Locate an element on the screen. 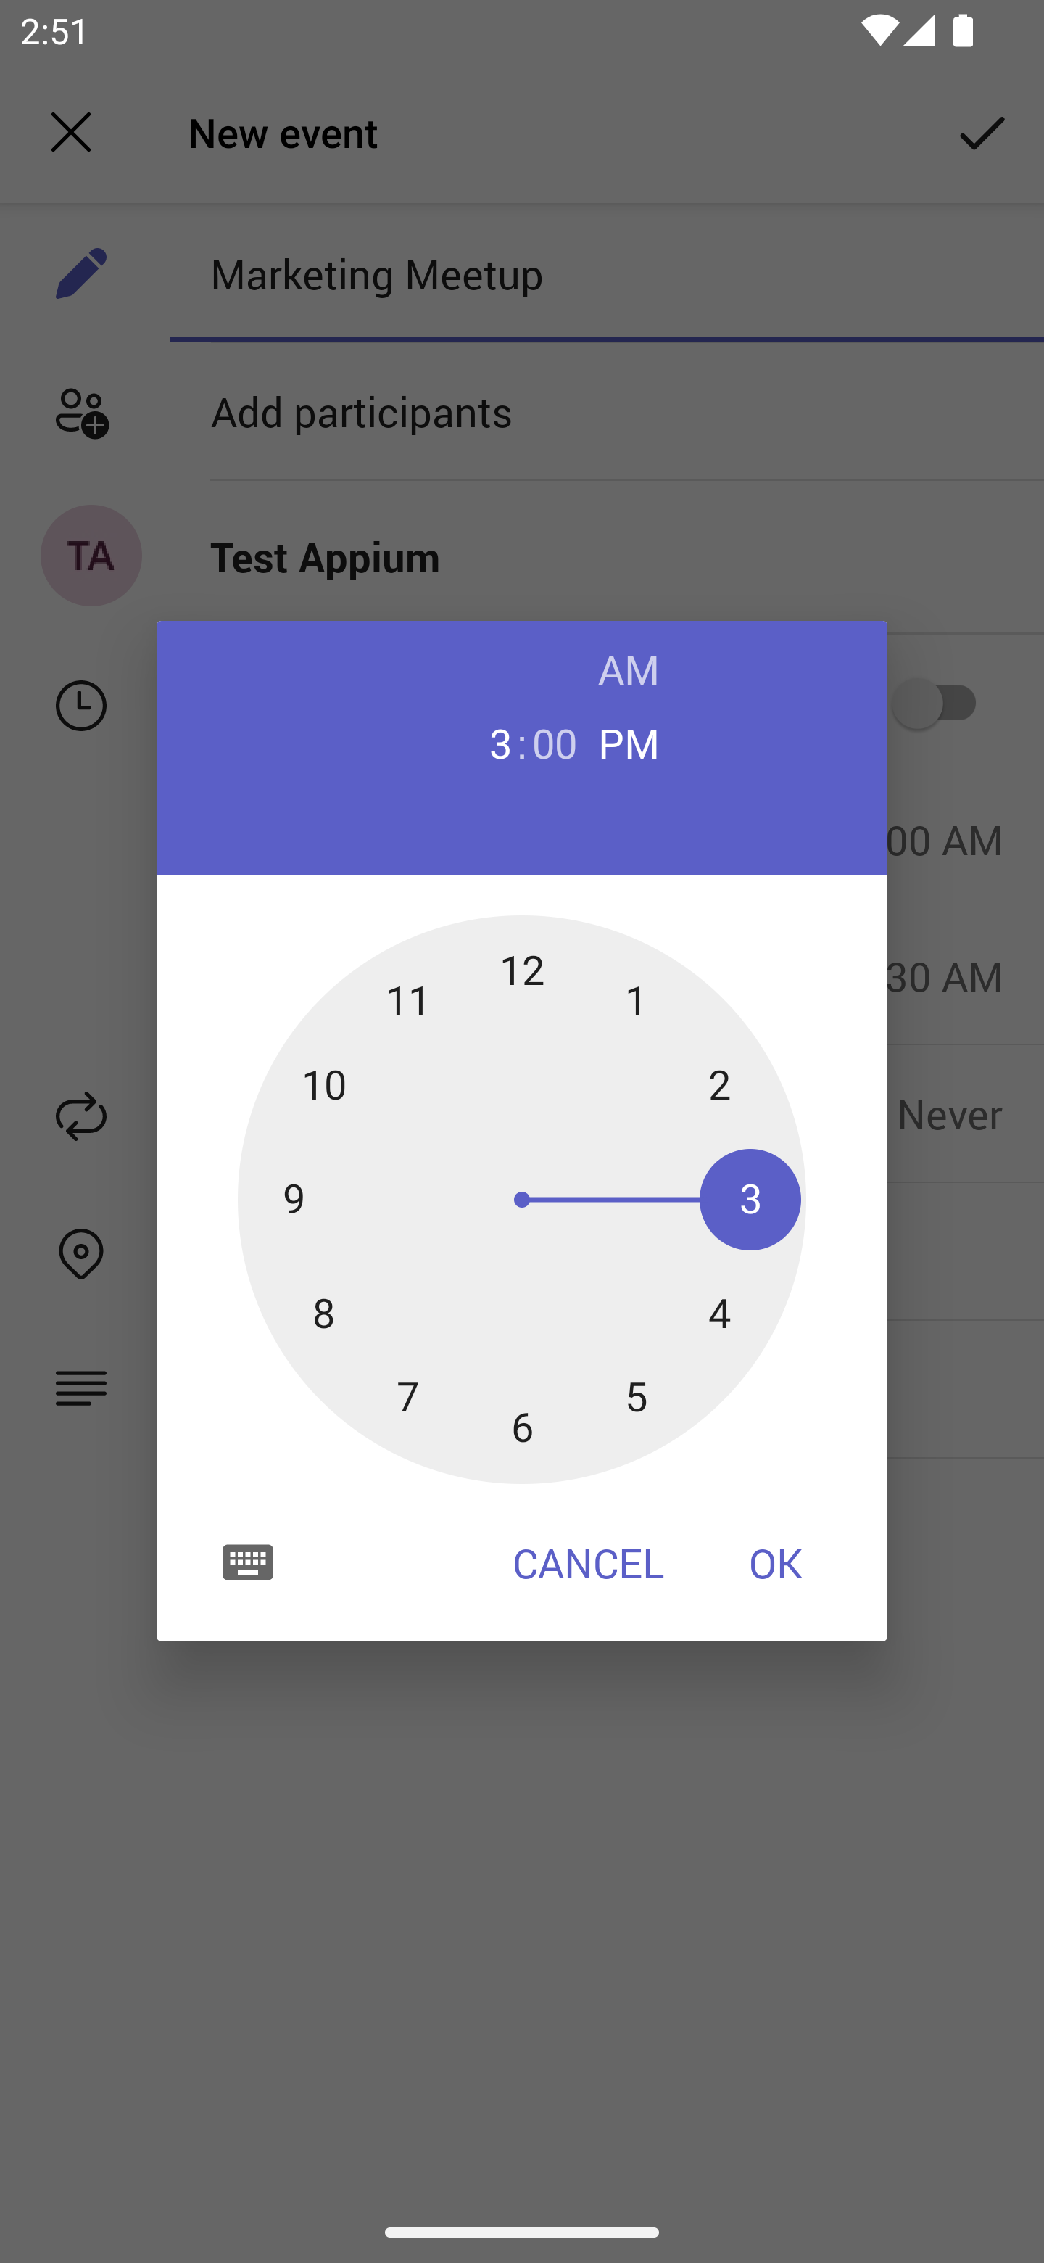 Image resolution: width=1044 pixels, height=2263 pixels. CANCEL is located at coordinates (588, 1562).